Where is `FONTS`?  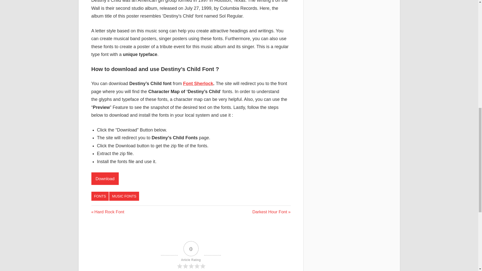 FONTS is located at coordinates (105, 178).